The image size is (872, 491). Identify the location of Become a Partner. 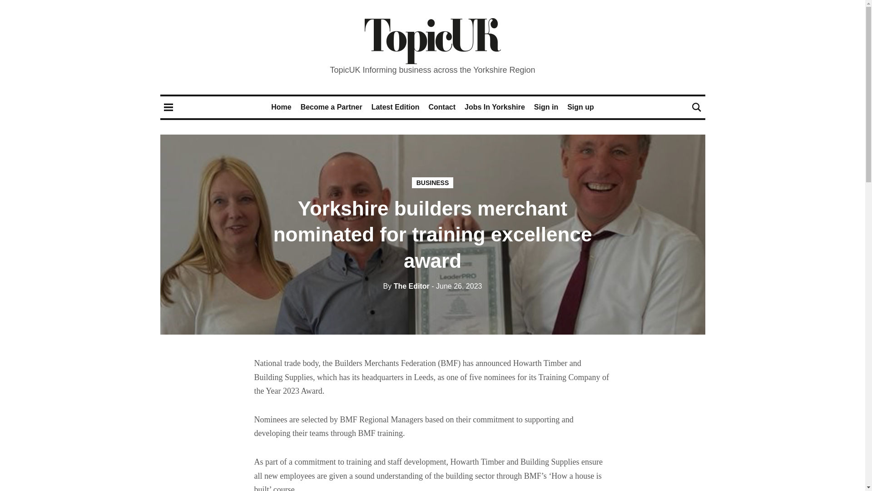
(332, 107).